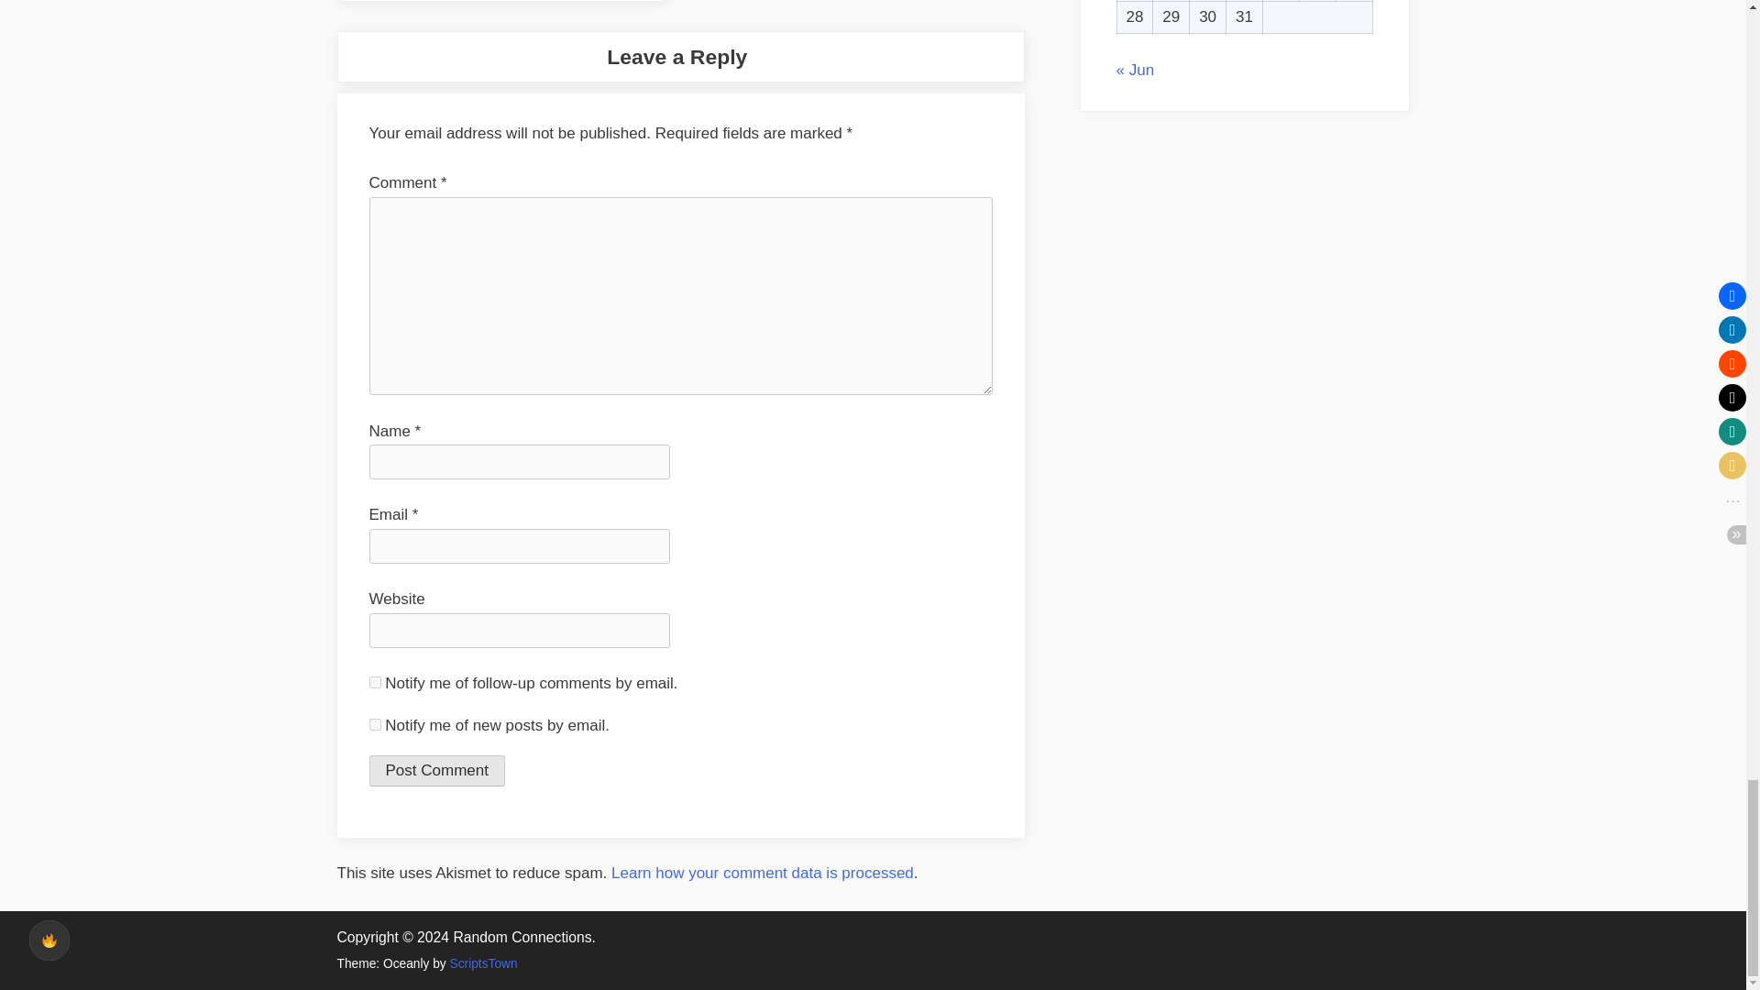  What do you see at coordinates (374, 724) in the screenshot?
I see `subscribe` at bounding box center [374, 724].